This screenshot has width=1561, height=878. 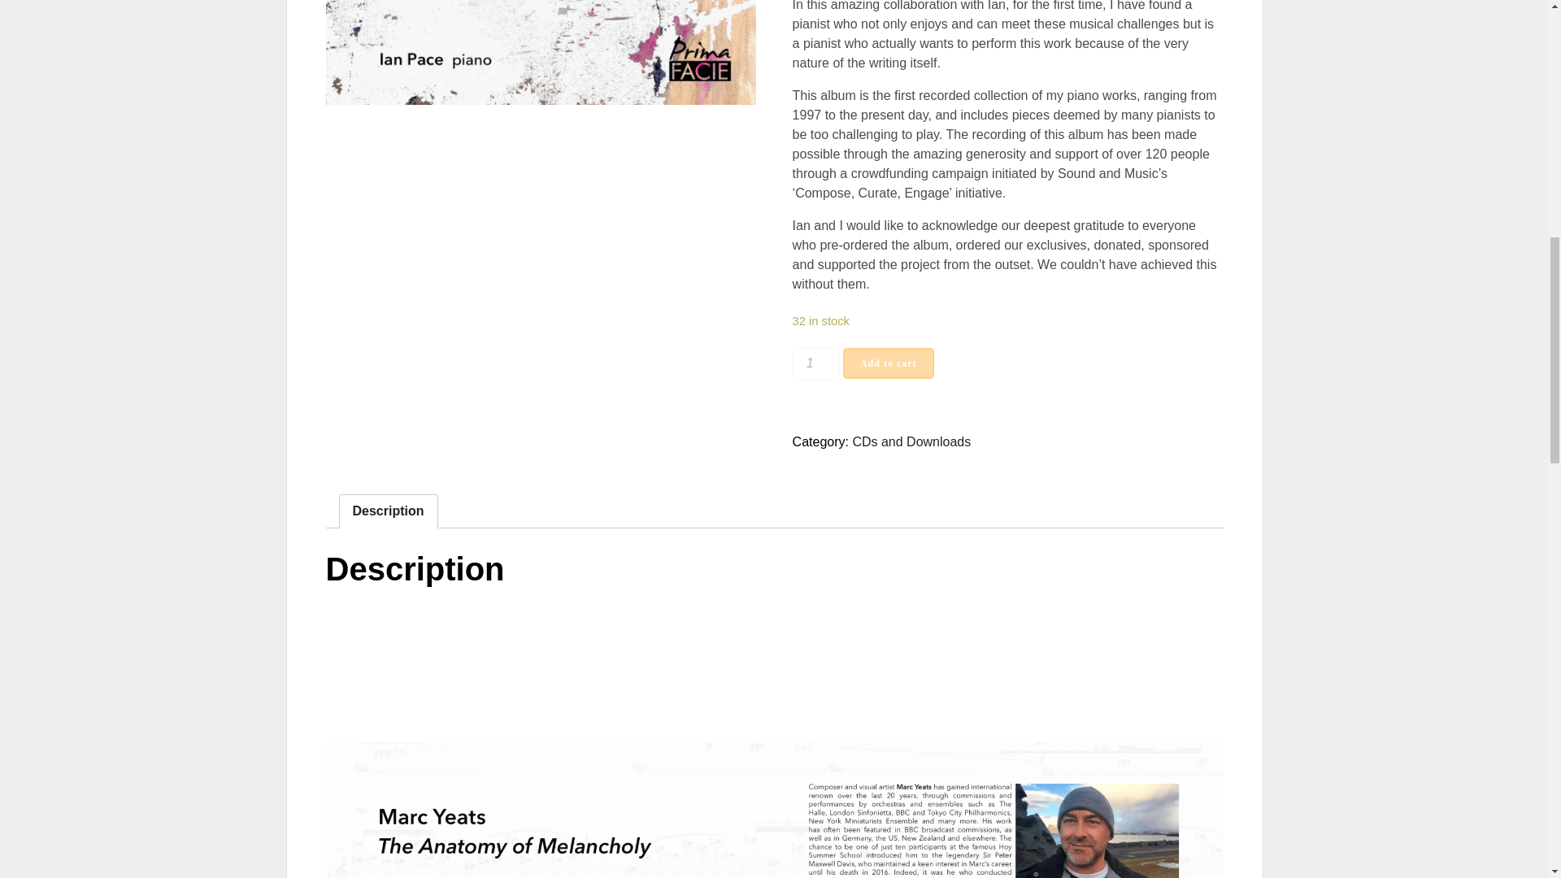 I want to click on Add to cart, so click(x=888, y=363).